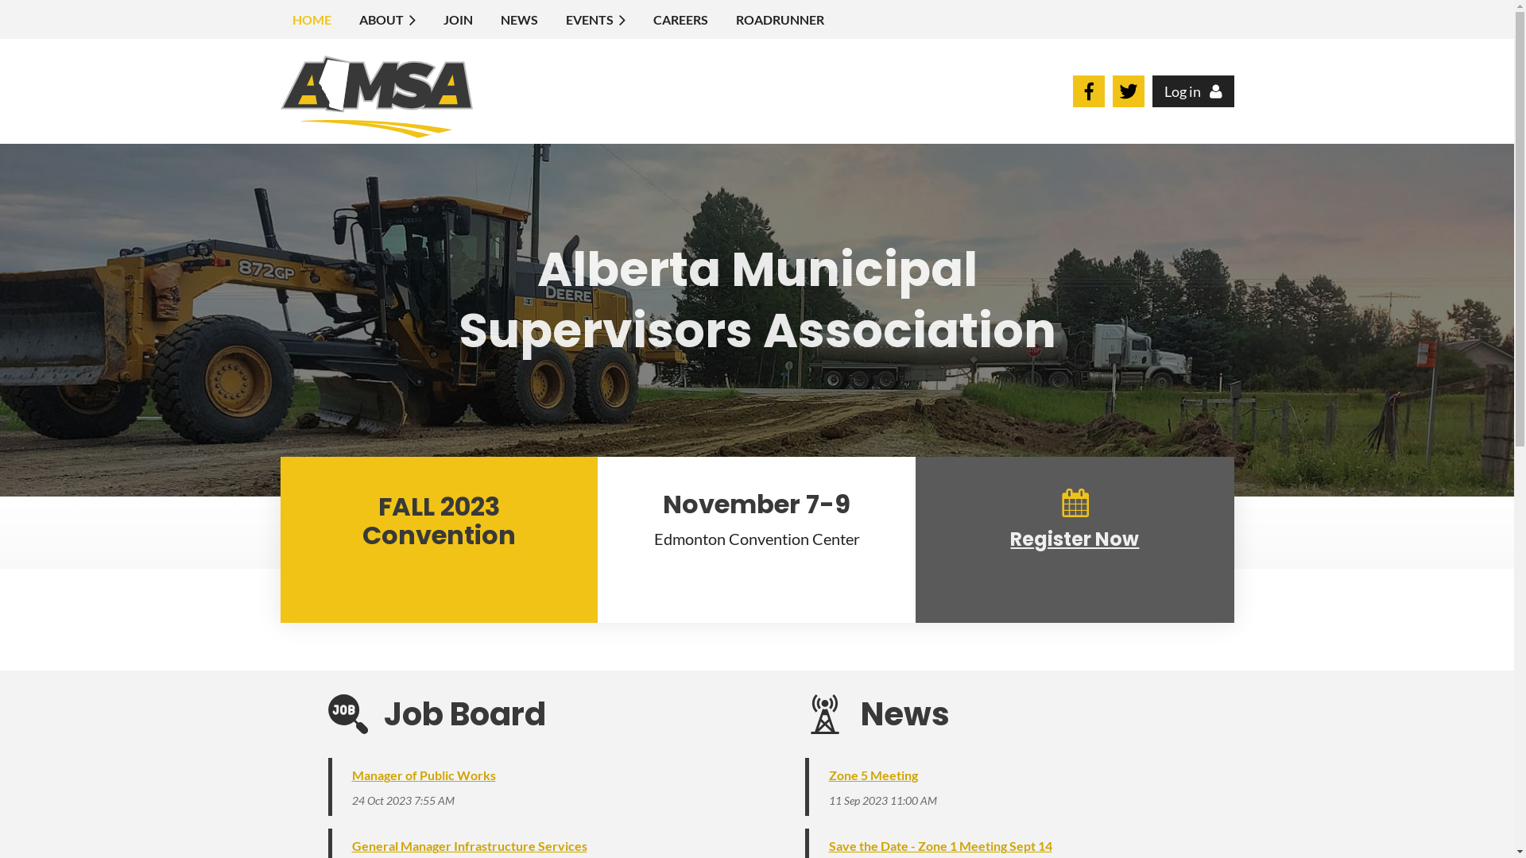  Describe the element at coordinates (423, 775) in the screenshot. I see `Manager of Public Works` at that location.